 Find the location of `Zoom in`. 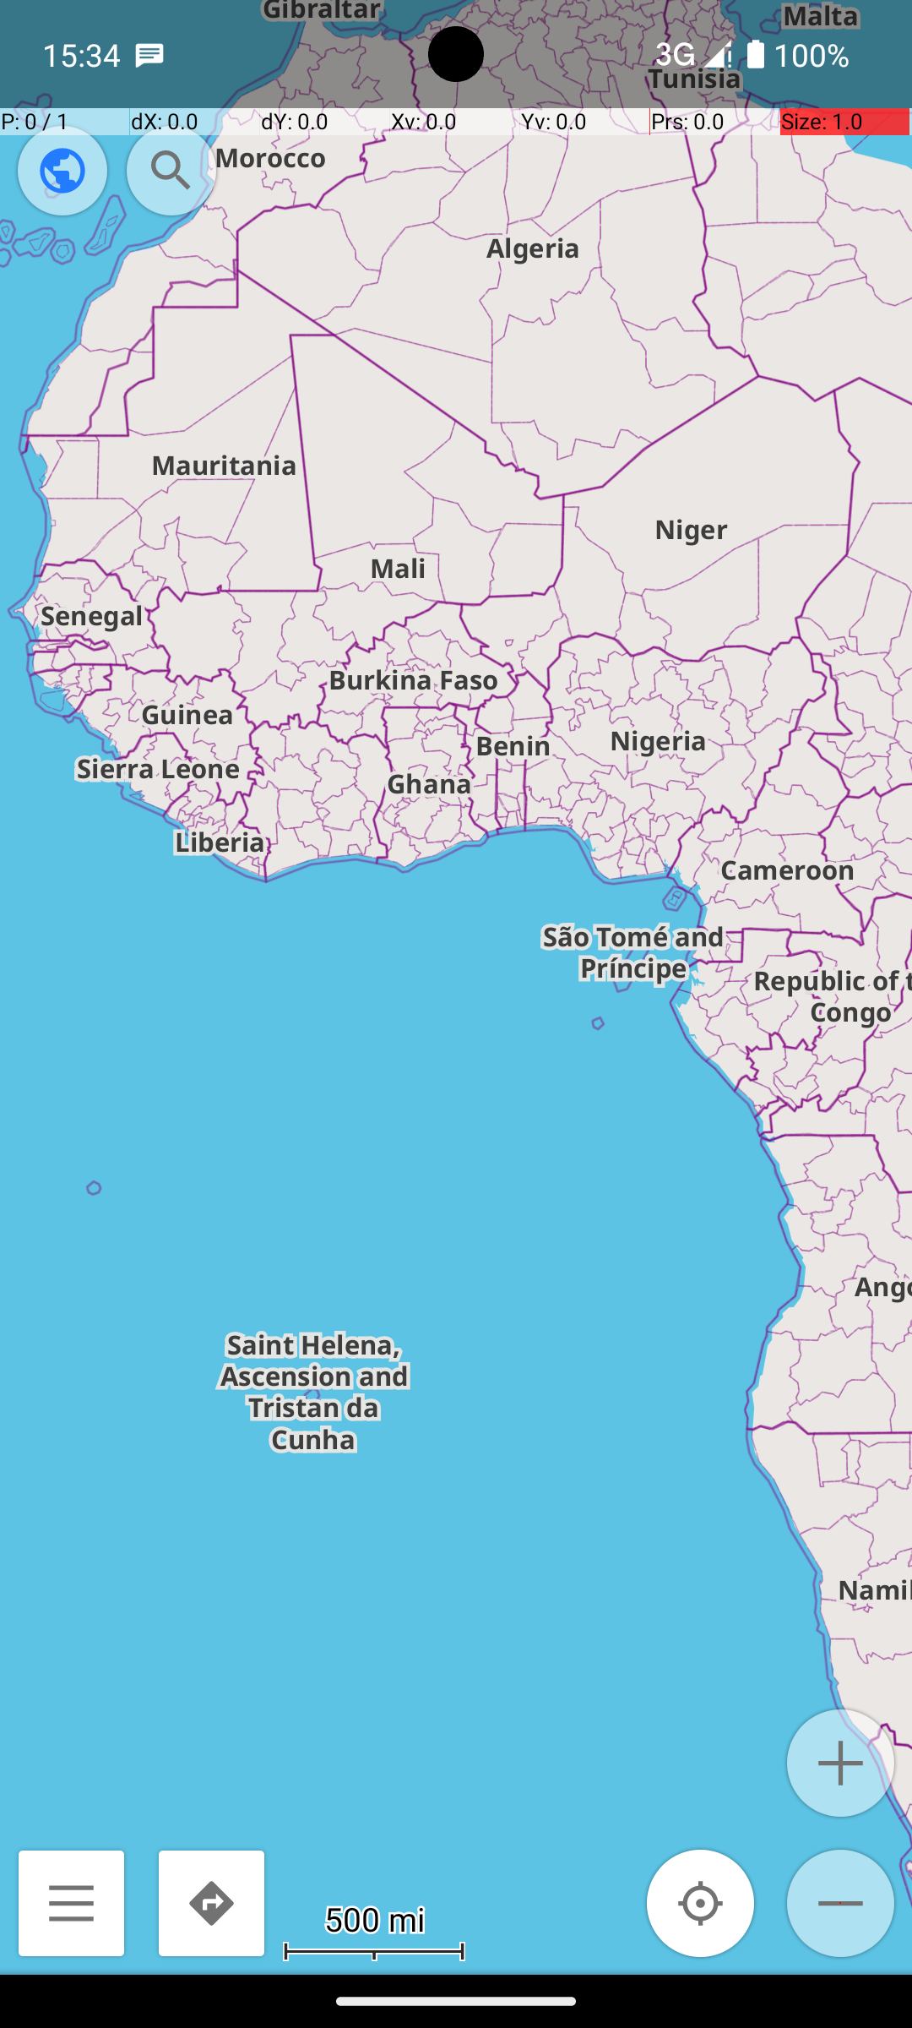

Zoom in is located at coordinates (841, 1763).